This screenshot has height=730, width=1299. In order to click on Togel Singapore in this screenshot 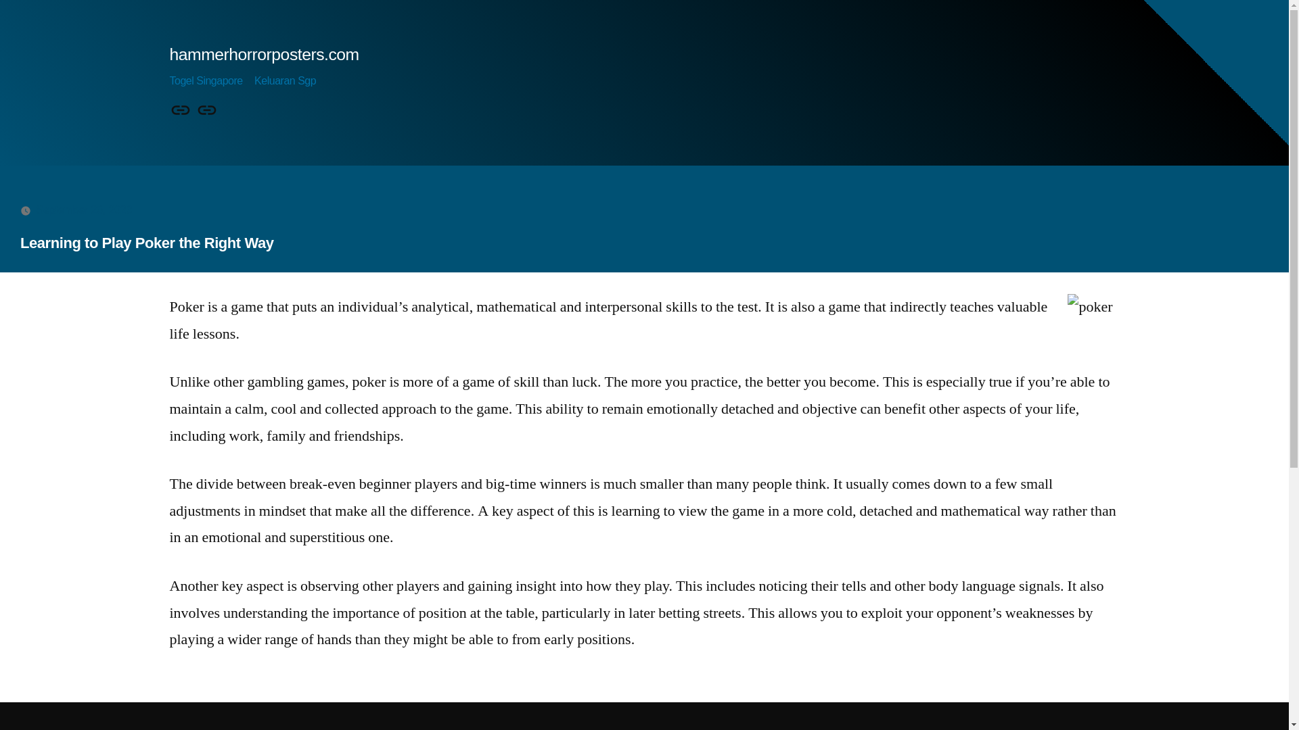, I will do `click(205, 81)`.